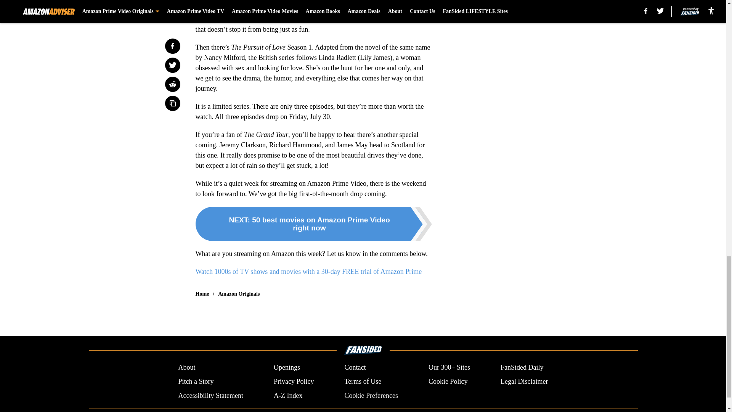  What do you see at coordinates (294, 381) in the screenshot?
I see `Privacy Policy` at bounding box center [294, 381].